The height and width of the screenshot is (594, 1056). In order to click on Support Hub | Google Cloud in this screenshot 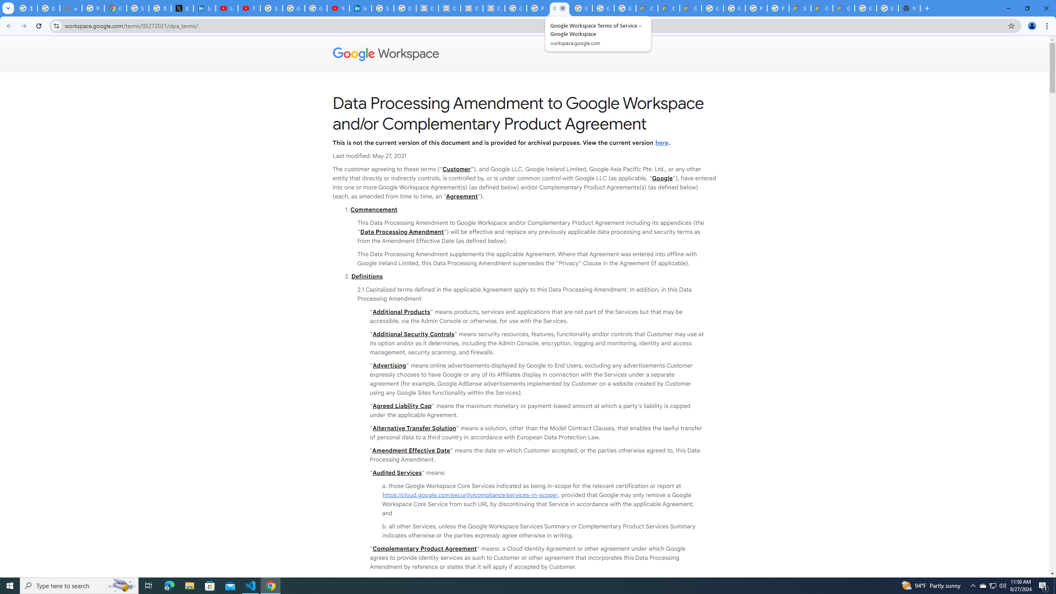, I will do `click(799, 8)`.